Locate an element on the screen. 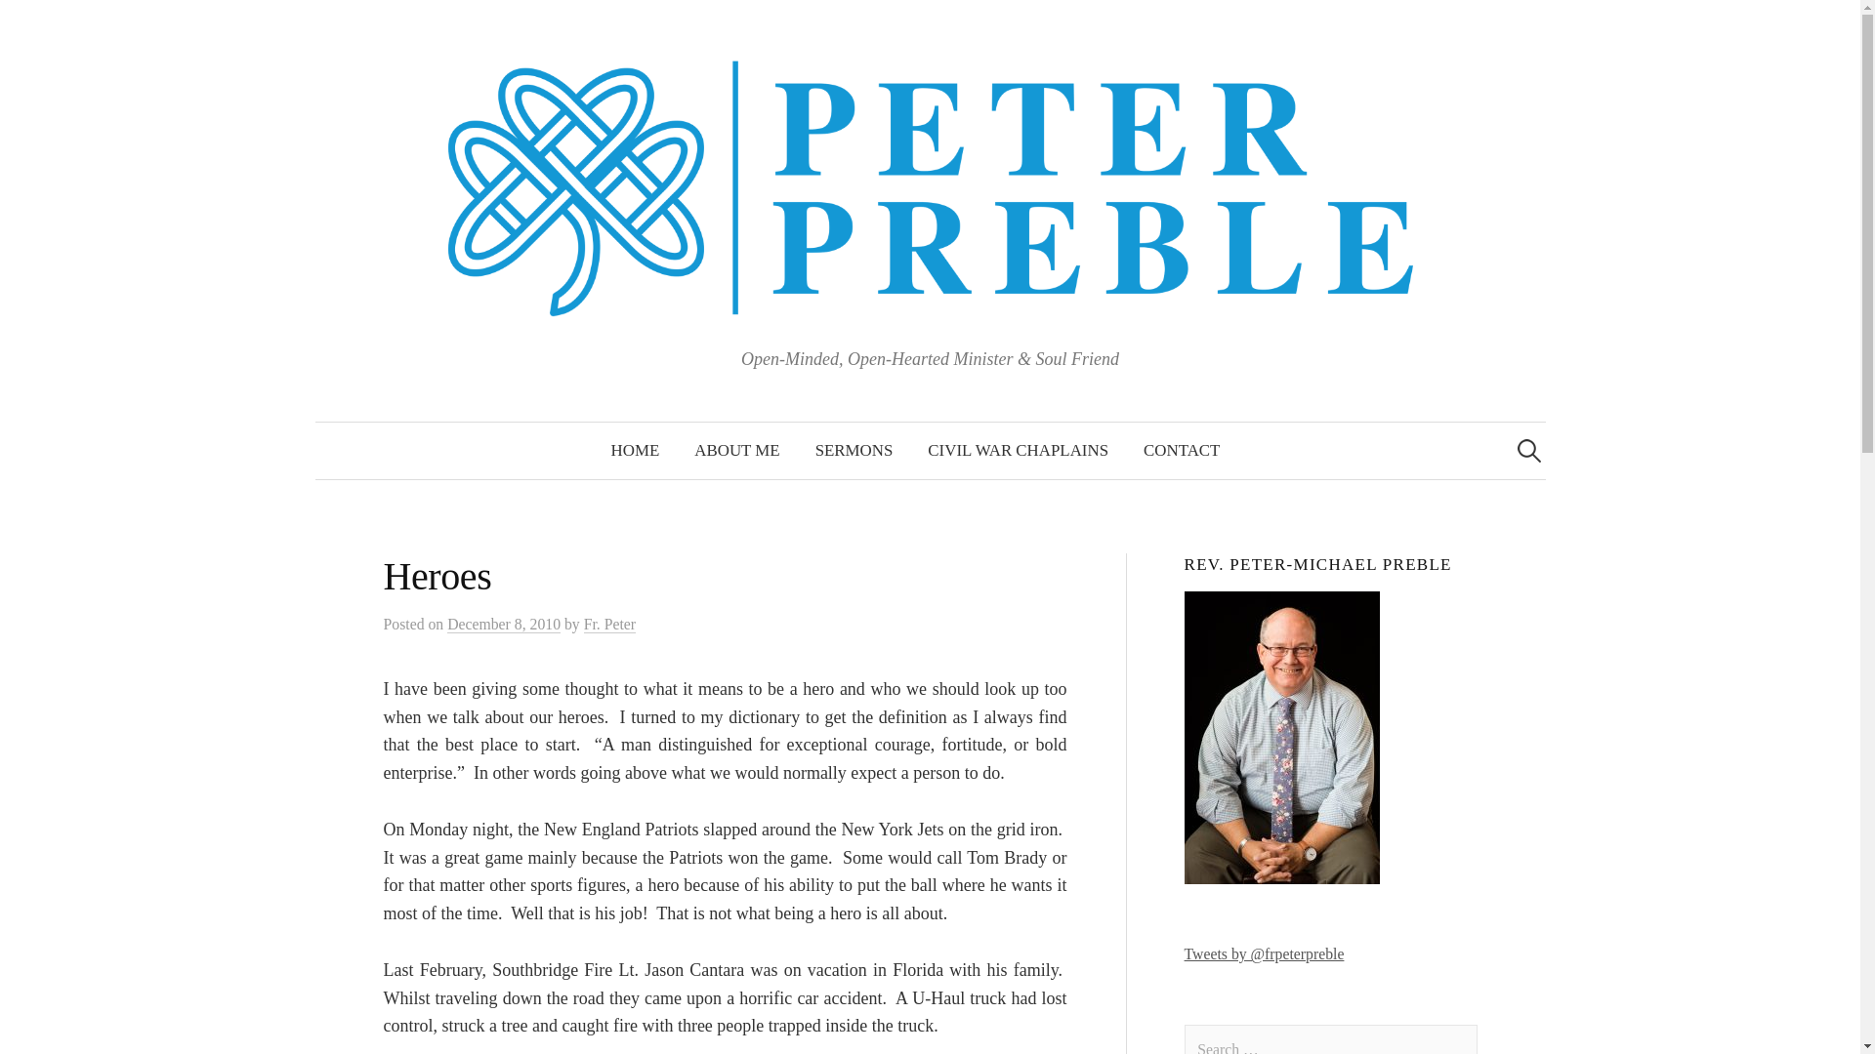  HOME is located at coordinates (635, 451).